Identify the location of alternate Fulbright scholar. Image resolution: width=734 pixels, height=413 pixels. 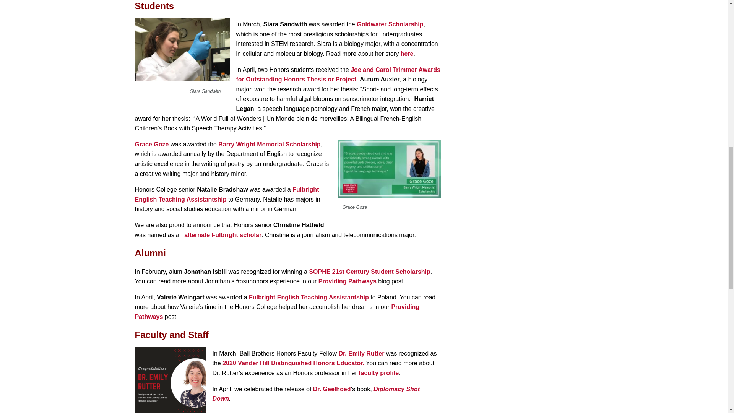
(222, 235).